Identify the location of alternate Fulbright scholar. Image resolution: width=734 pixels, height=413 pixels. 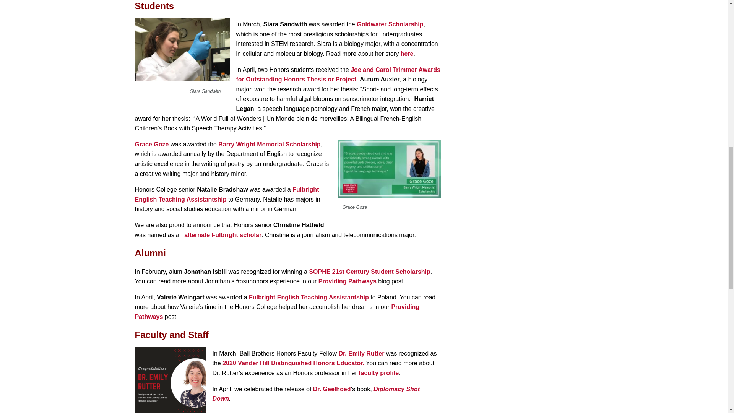
(222, 235).